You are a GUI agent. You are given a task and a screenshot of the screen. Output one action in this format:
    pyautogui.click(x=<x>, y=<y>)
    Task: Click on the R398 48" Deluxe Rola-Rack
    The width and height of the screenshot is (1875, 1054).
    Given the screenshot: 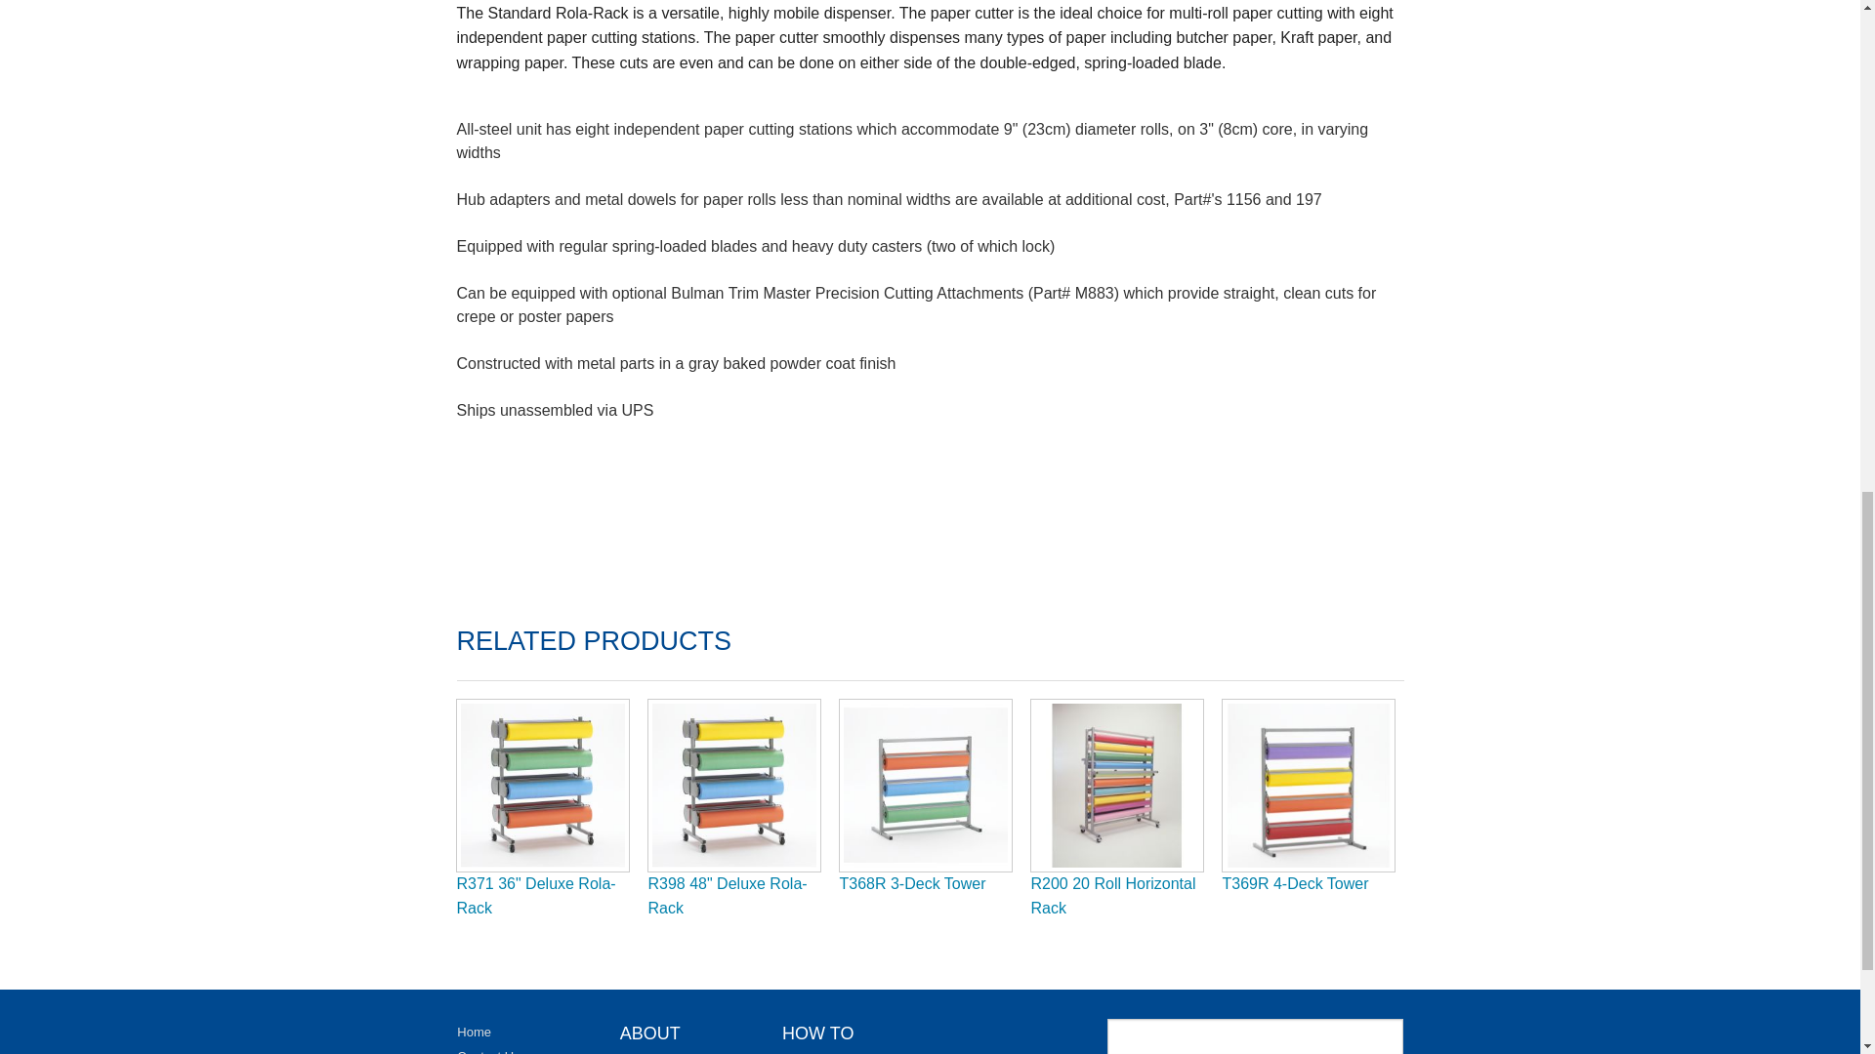 What is the action you would take?
    pyautogui.click(x=729, y=896)
    